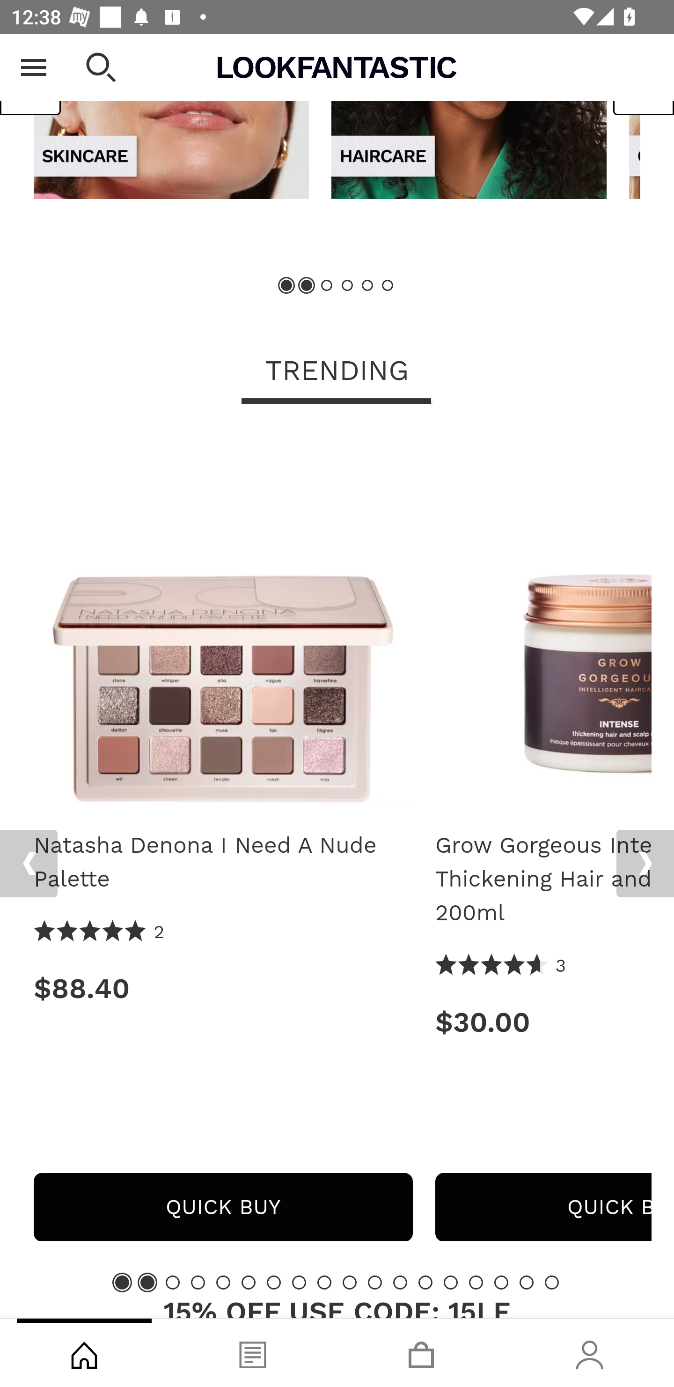 This screenshot has width=674, height=1387. I want to click on Slide 14, so click(450, 1282).